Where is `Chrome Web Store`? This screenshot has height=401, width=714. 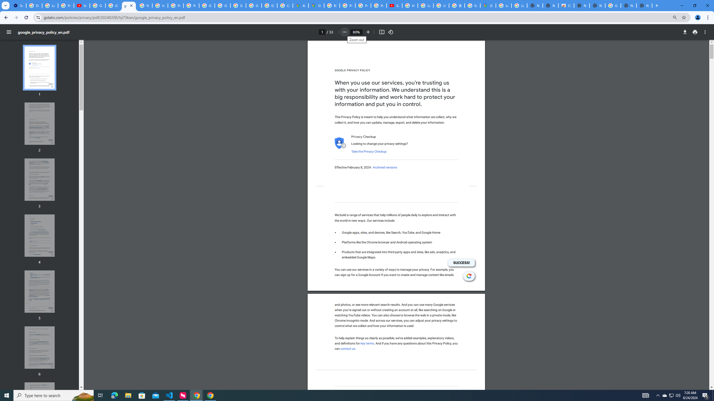
Chrome Web Store is located at coordinates (566, 6).